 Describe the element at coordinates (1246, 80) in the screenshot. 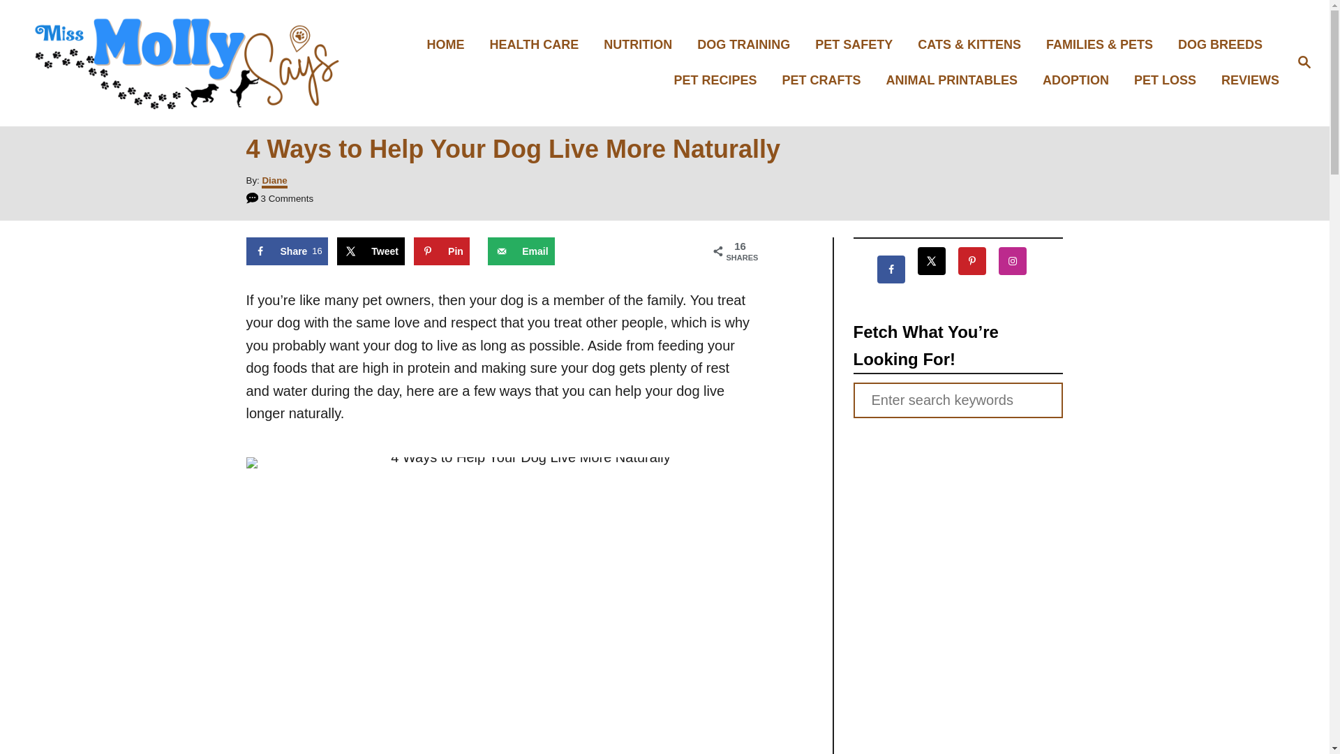

I see `REVIEWS` at that location.